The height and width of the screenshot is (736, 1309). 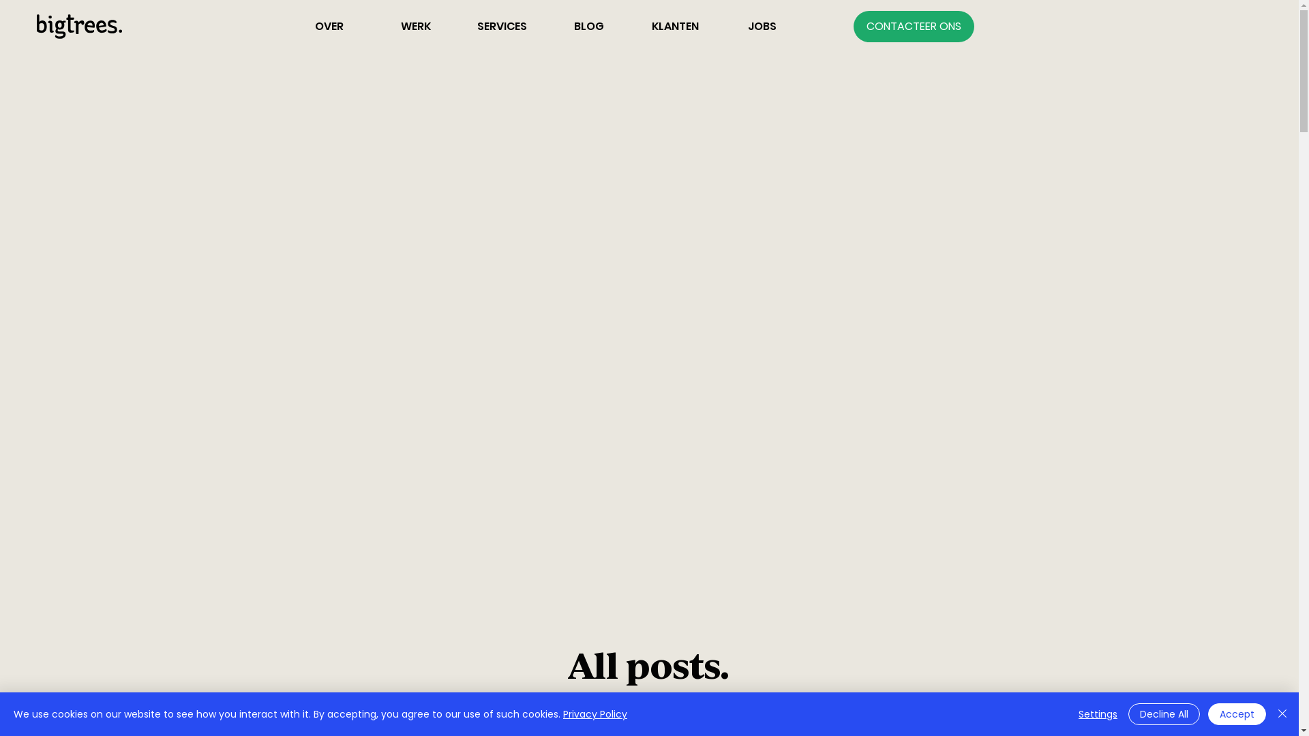 What do you see at coordinates (675, 27) in the screenshot?
I see `KLANTEN` at bounding box center [675, 27].